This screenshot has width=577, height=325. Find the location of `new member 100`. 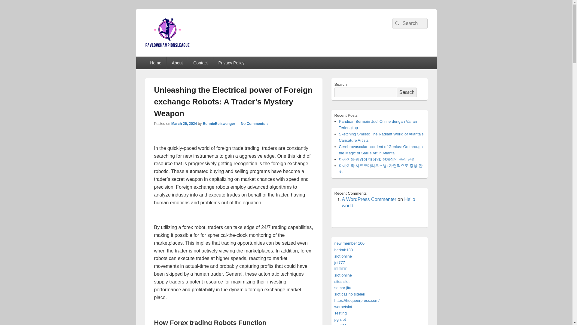

new member 100 is located at coordinates (349, 243).